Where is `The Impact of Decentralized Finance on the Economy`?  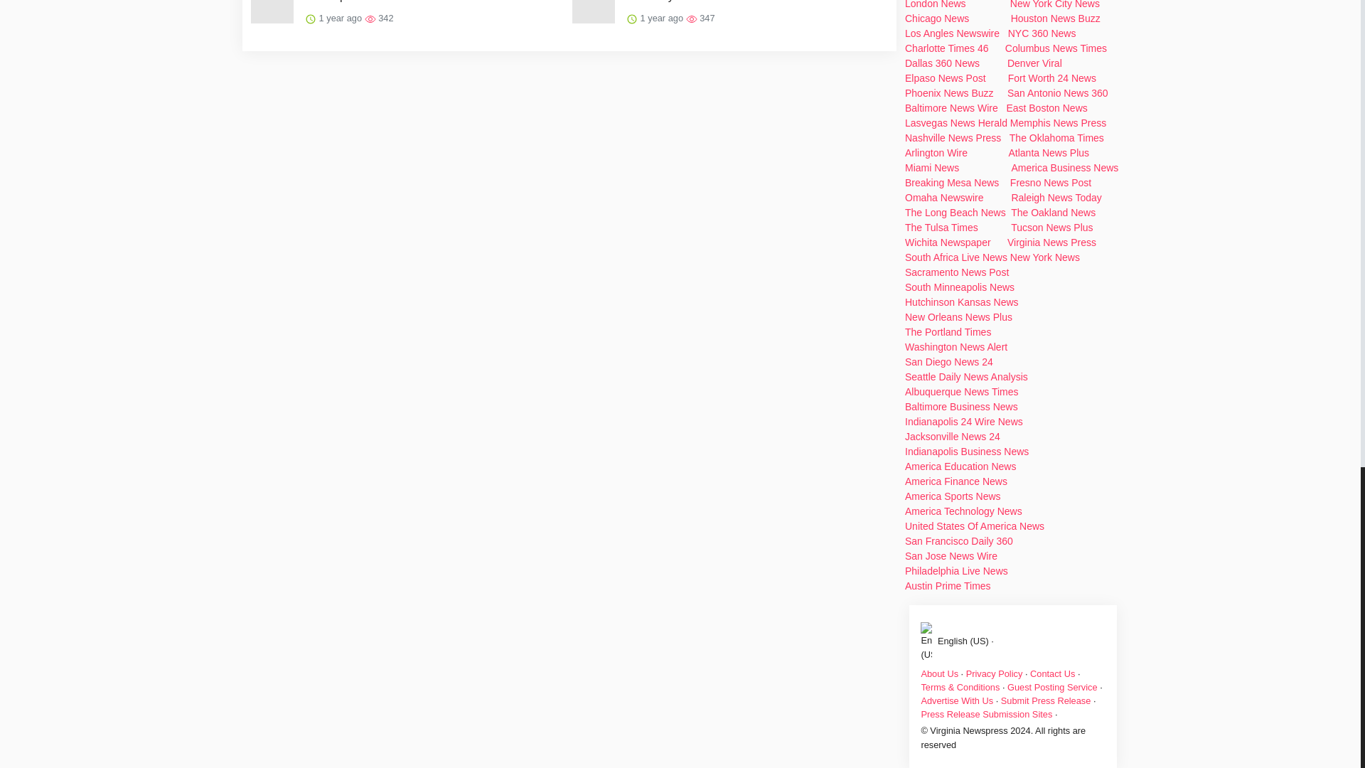 The Impact of Decentralized Finance on the Economy is located at coordinates (754, 1).